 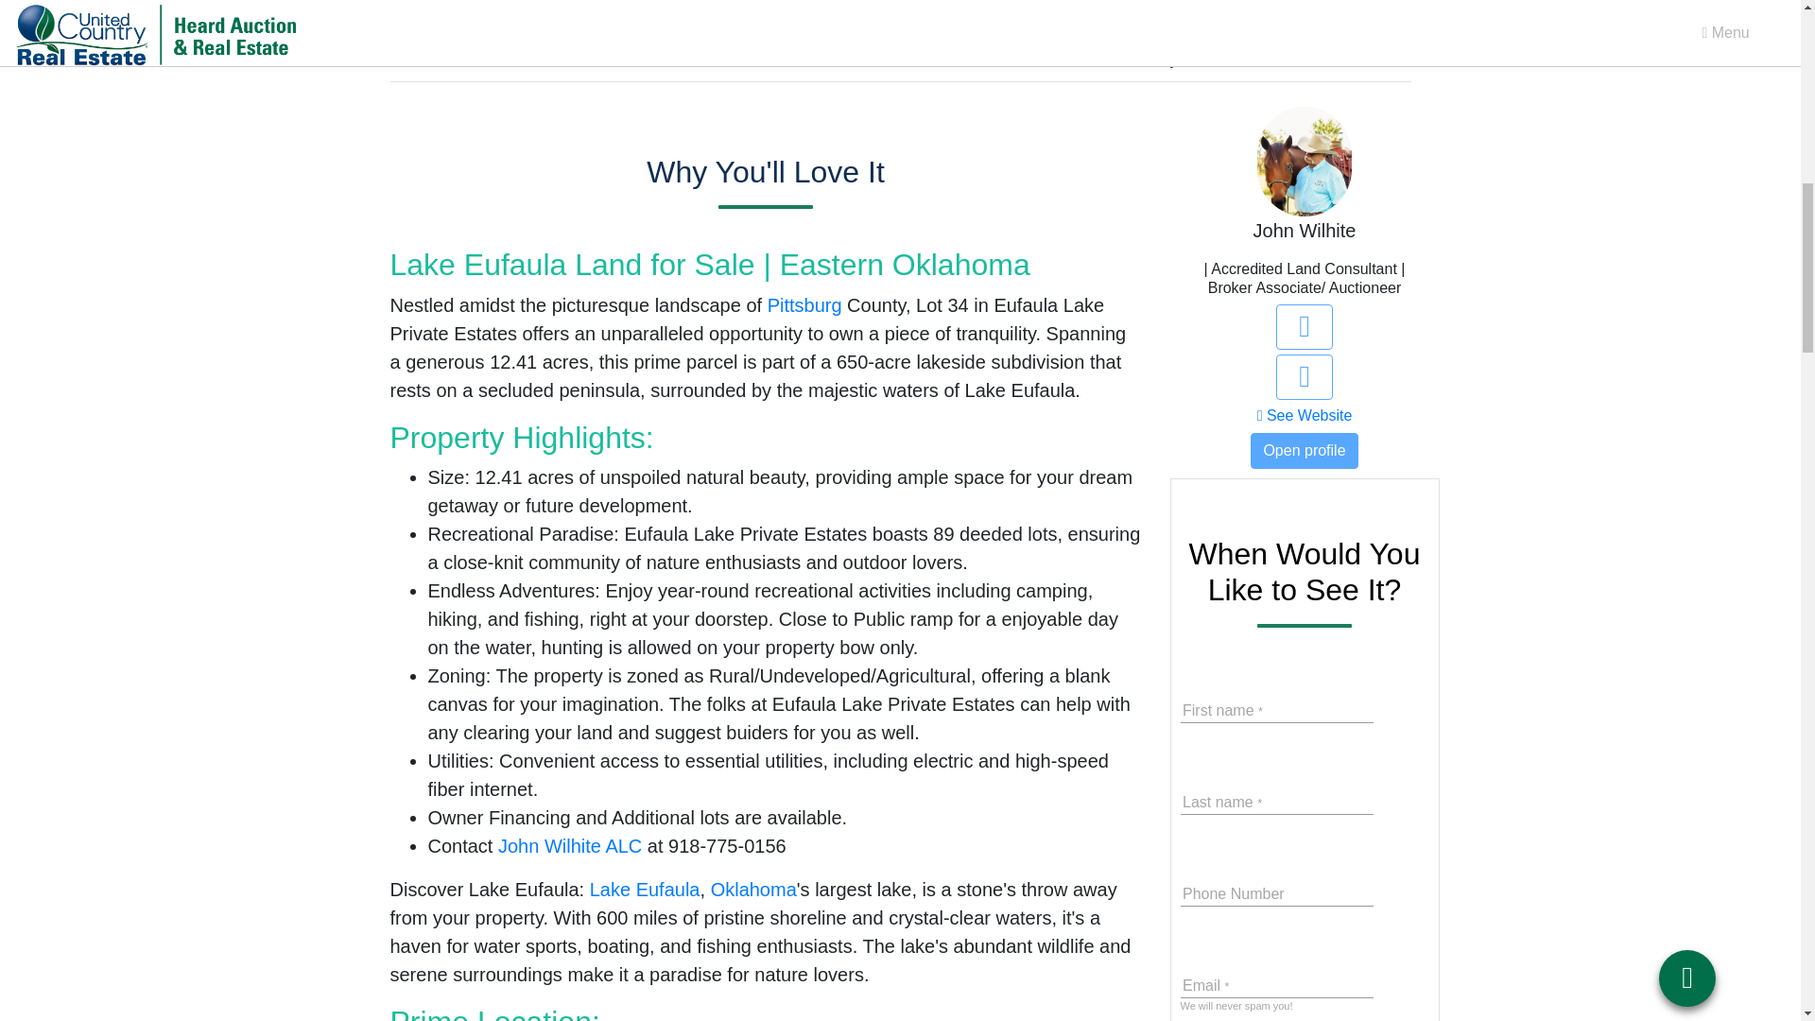 I want to click on John Wilhite, so click(x=548, y=846).